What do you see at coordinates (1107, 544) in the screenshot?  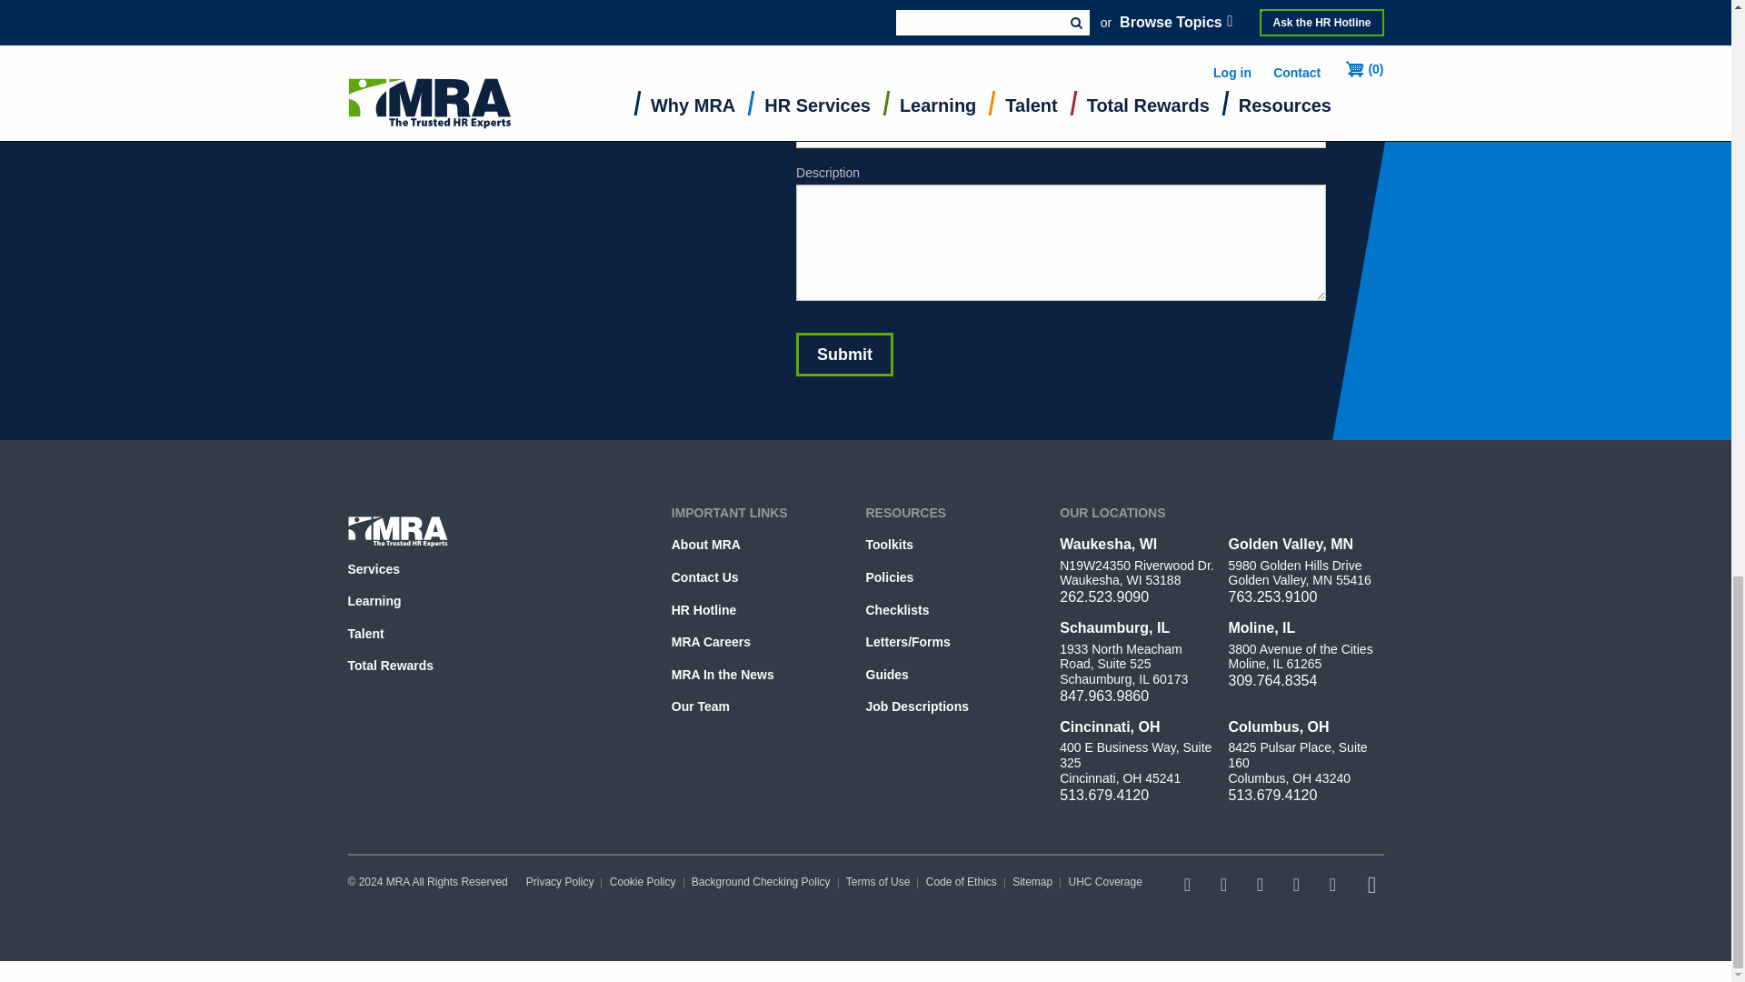 I see `Wisconsin Locations` at bounding box center [1107, 544].